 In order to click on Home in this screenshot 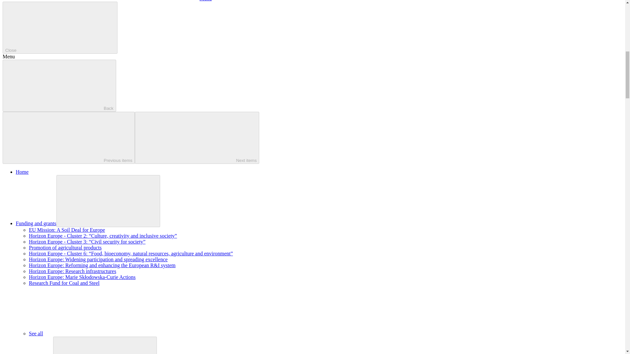, I will do `click(22, 172)`.